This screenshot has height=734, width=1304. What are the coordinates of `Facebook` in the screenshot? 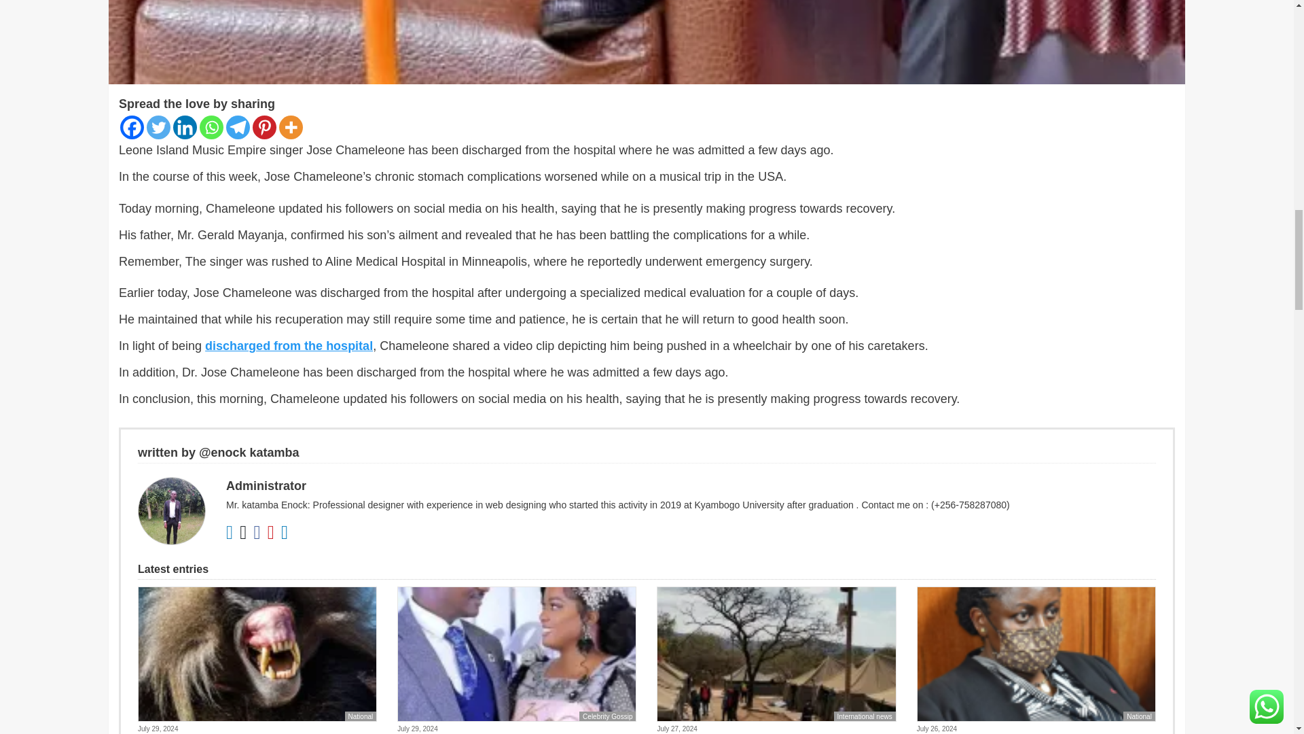 It's located at (132, 127).